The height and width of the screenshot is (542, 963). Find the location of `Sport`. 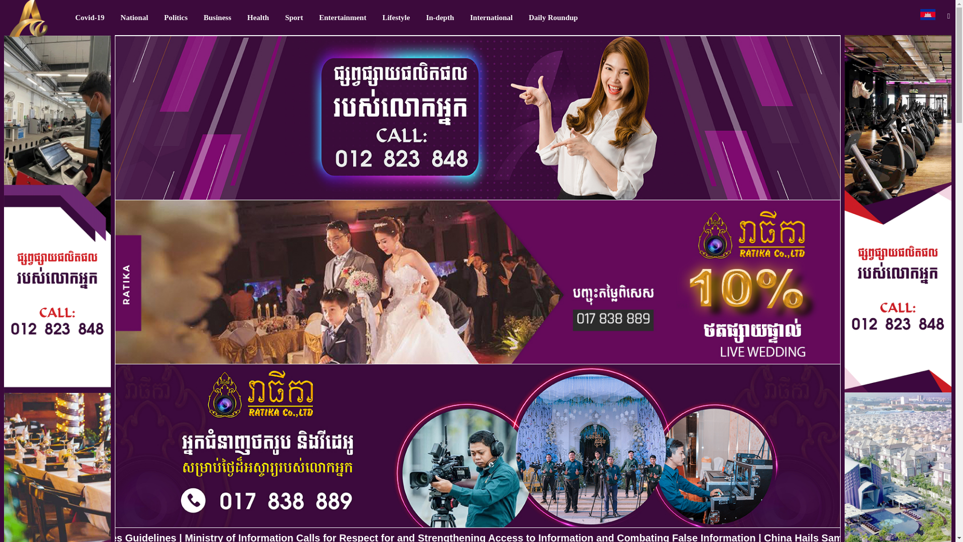

Sport is located at coordinates (294, 18).